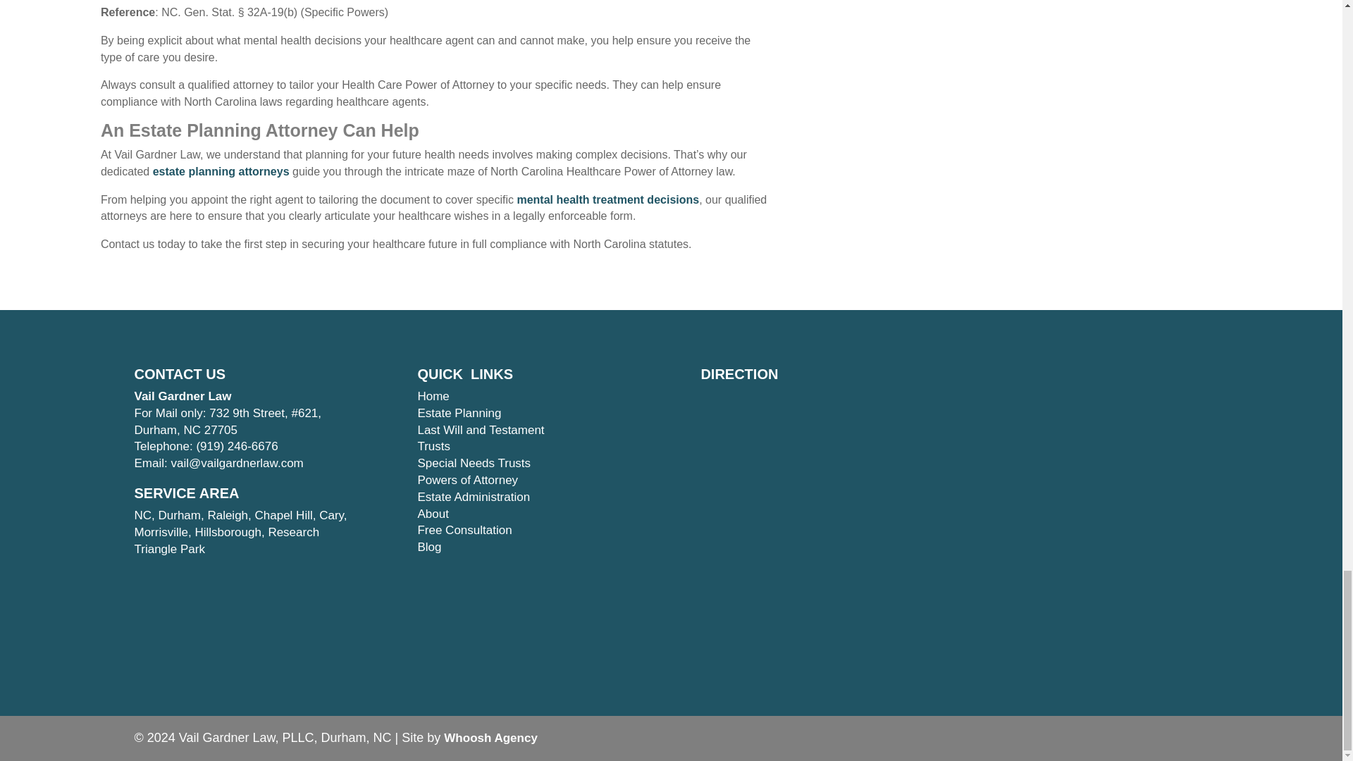 The image size is (1353, 761). I want to click on Estate Planning, so click(458, 413).